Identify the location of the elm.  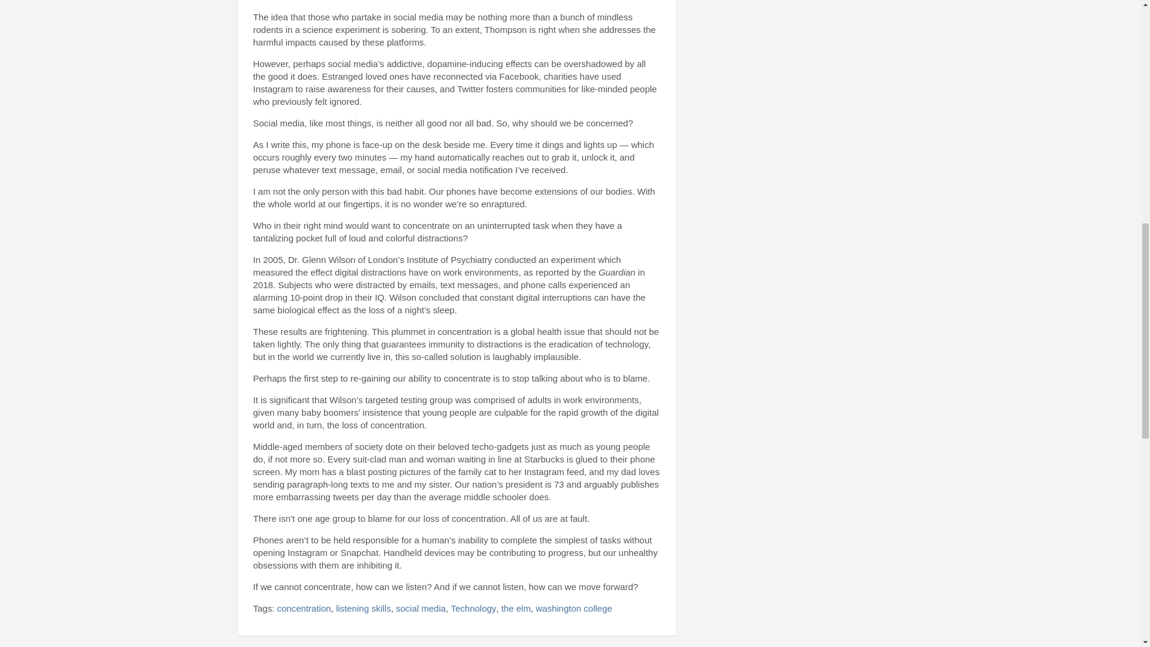
(516, 609).